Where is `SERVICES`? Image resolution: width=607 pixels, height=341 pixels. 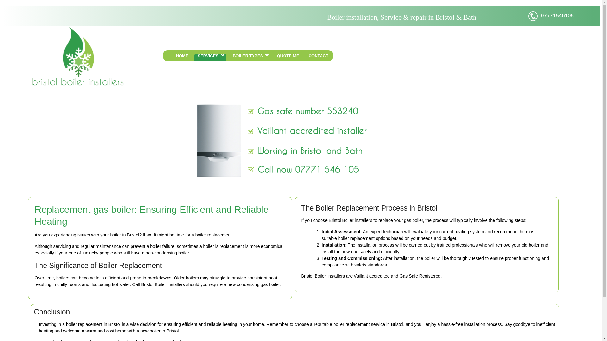 SERVICES is located at coordinates (210, 57).